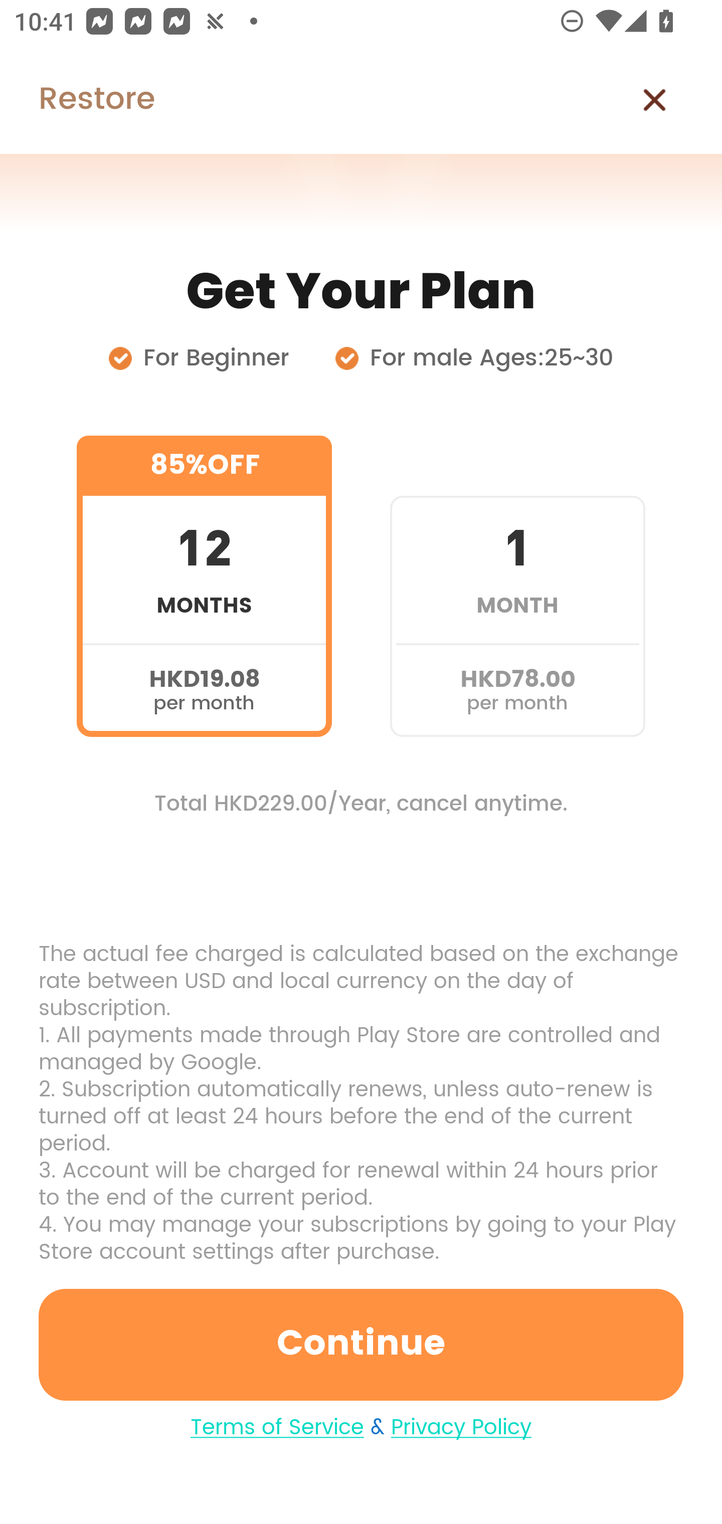  Describe the element at coordinates (77, 100) in the screenshot. I see `Restore` at that location.